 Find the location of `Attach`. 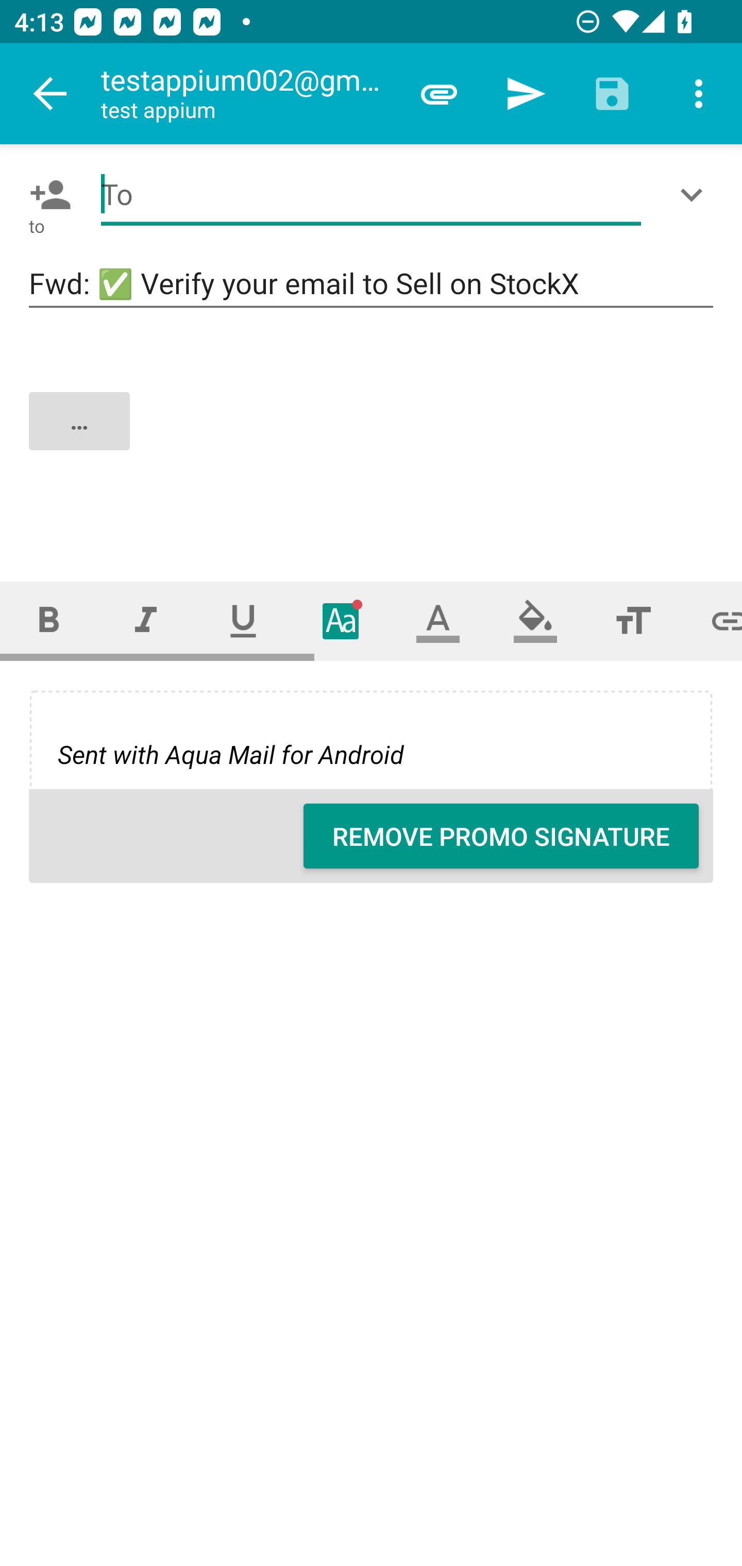

Attach is located at coordinates (439, 94).